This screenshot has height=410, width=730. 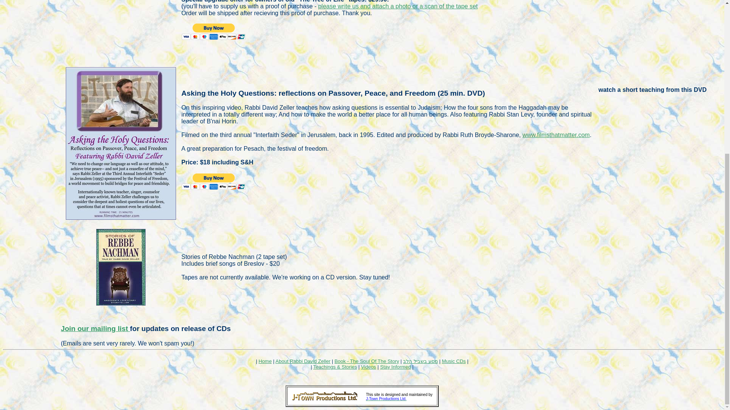 I want to click on J-Town Productions Ltd., so click(x=386, y=399).